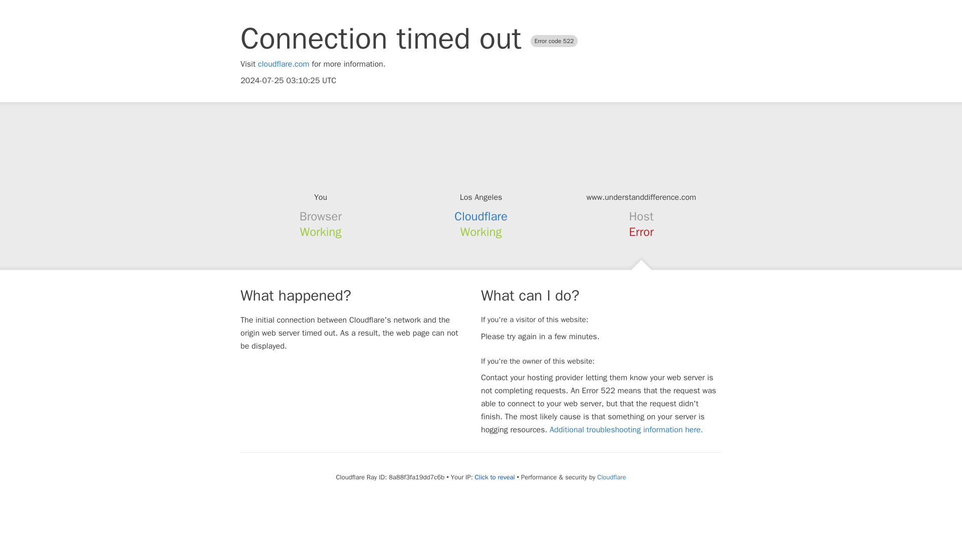 This screenshot has height=541, width=962. I want to click on Additional troubleshooting information here., so click(626, 430).